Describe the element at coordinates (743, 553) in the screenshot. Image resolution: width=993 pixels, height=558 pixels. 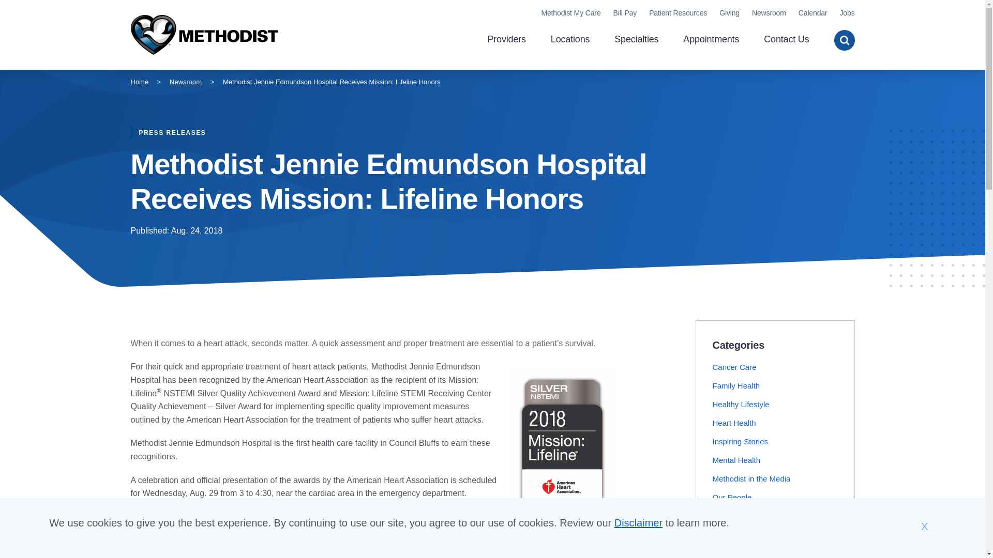
I see `Today's Medicine` at that location.